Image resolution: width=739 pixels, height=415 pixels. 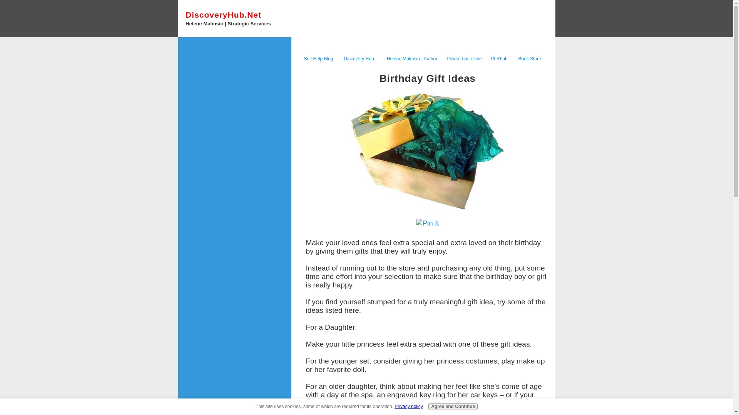 What do you see at coordinates (223, 15) in the screenshot?
I see `DiscoveryHub.Net` at bounding box center [223, 15].